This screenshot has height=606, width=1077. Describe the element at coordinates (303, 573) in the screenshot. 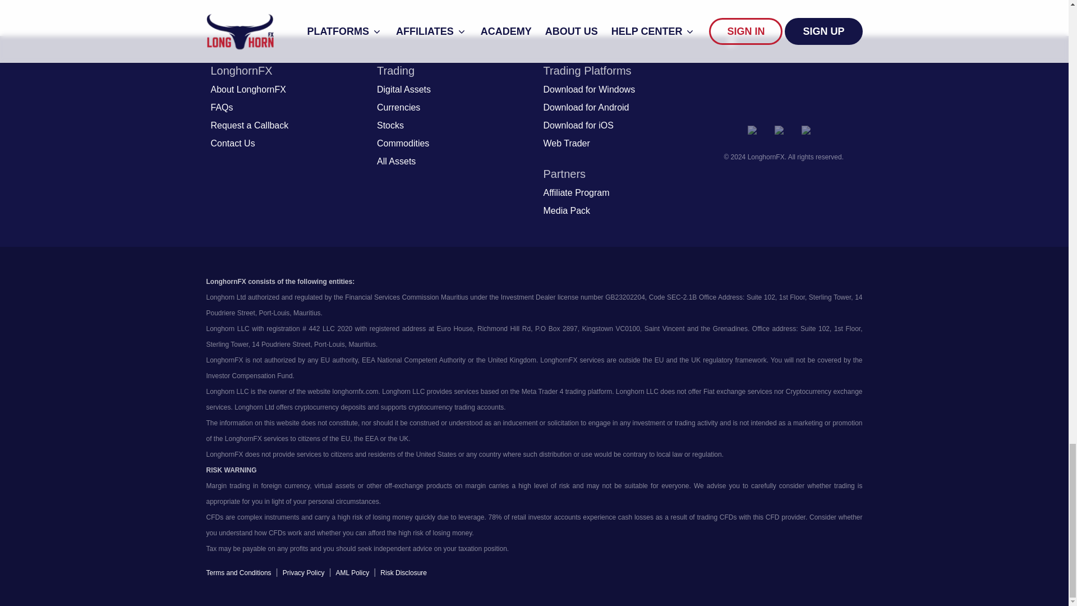

I see `Privacy Policy` at that location.